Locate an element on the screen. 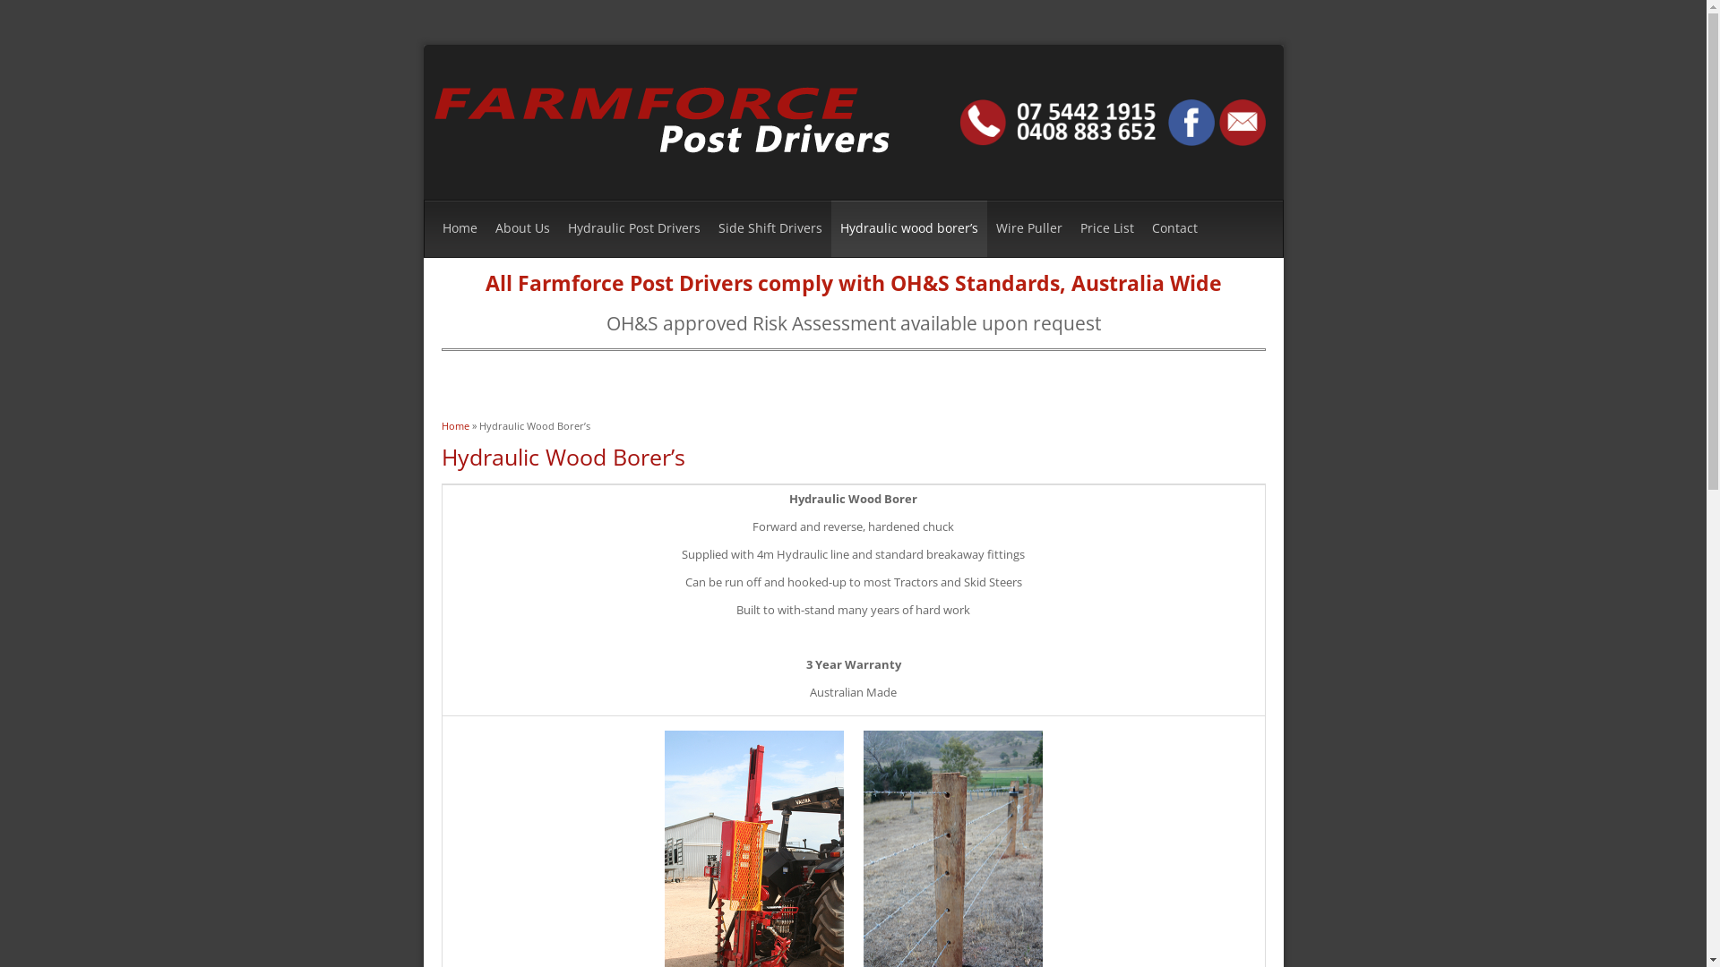 This screenshot has height=967, width=1720. Home is located at coordinates (664, 172).